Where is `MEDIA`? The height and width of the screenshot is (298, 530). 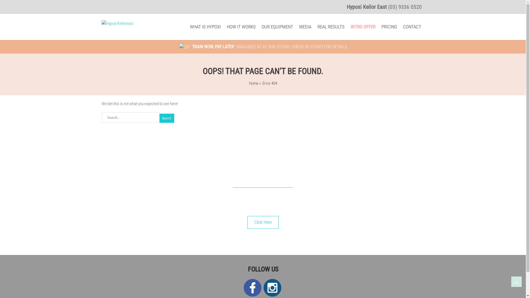 MEDIA is located at coordinates (305, 27).